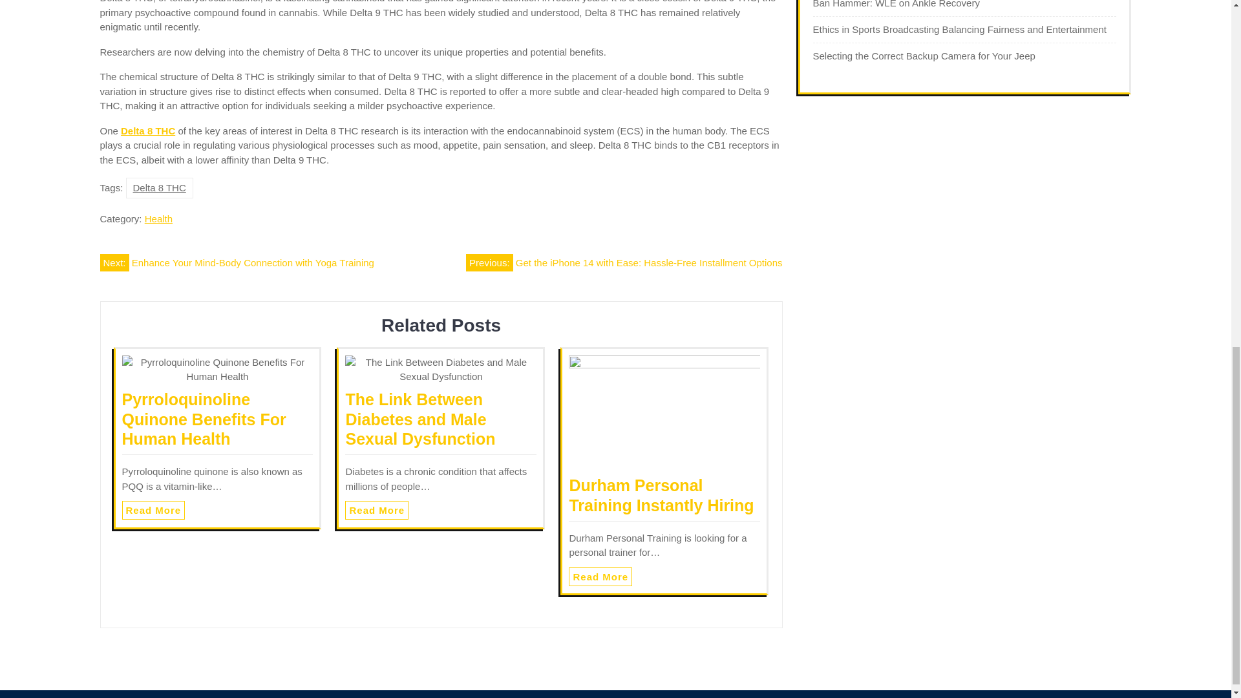  I want to click on Read More, so click(376, 510).